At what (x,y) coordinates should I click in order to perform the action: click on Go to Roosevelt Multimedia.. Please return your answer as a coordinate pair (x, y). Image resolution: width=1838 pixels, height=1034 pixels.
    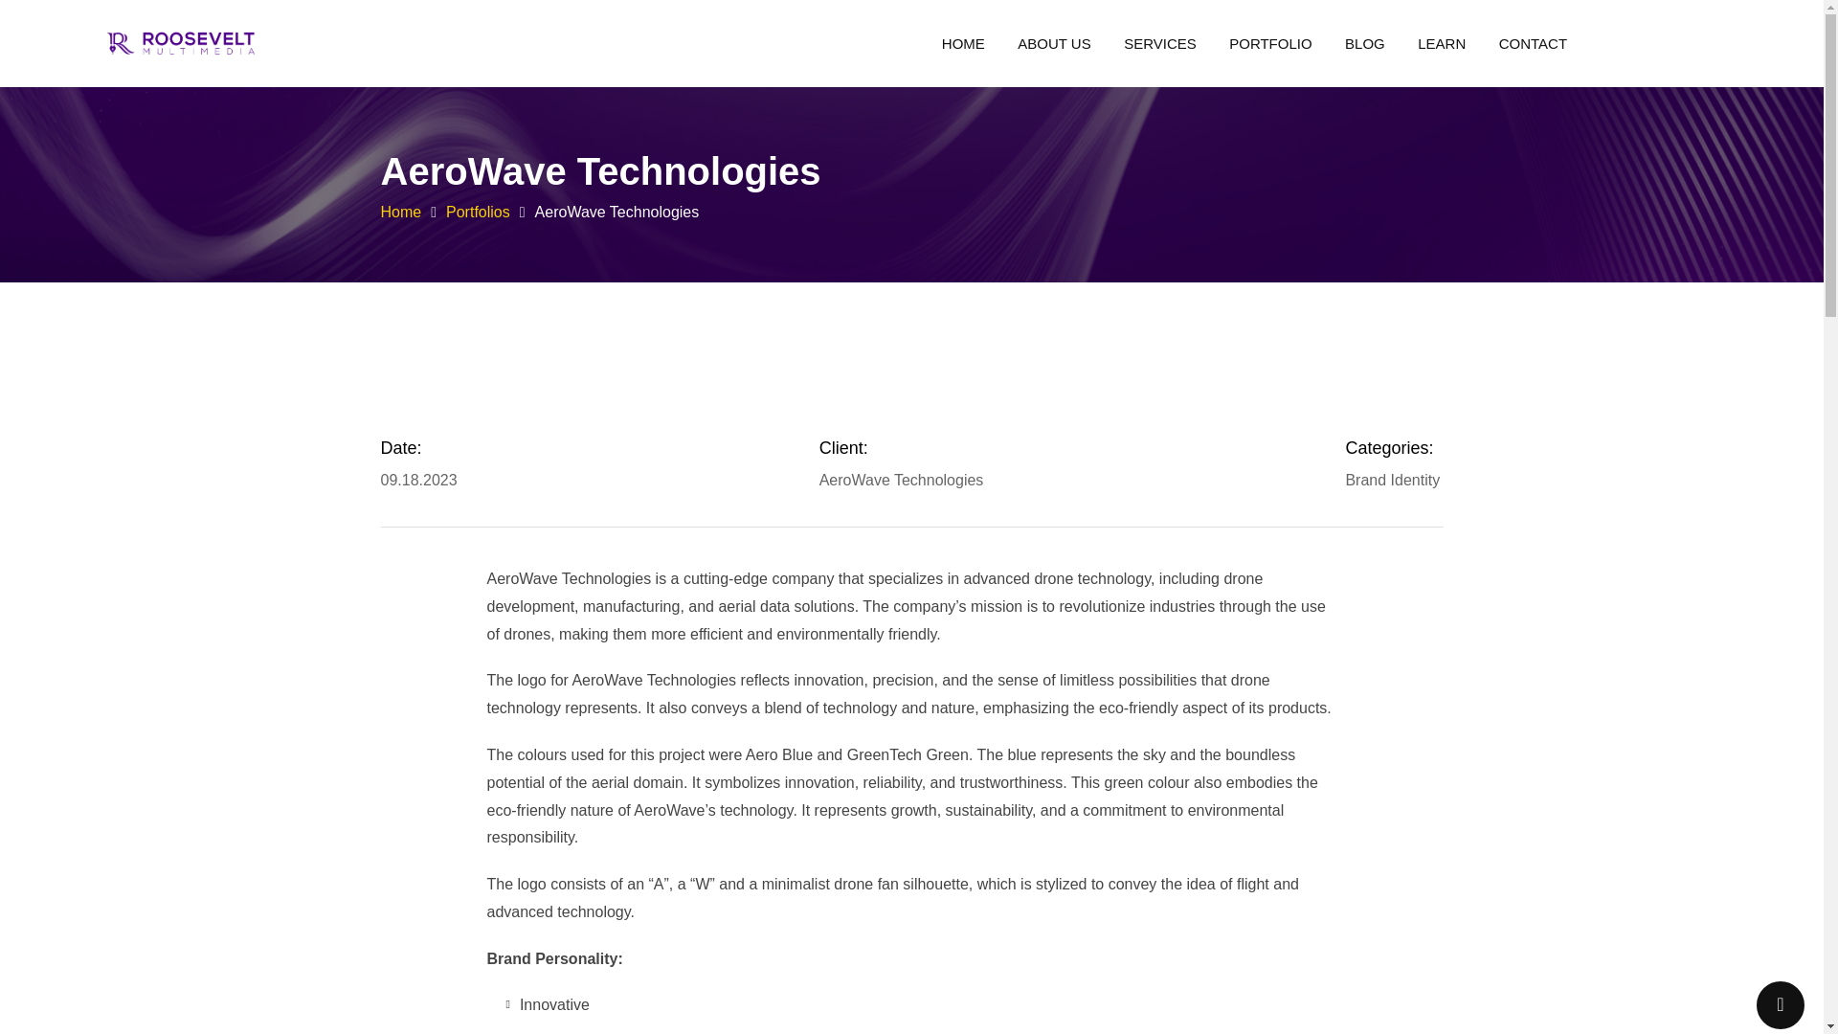
    Looking at the image, I should click on (401, 212).